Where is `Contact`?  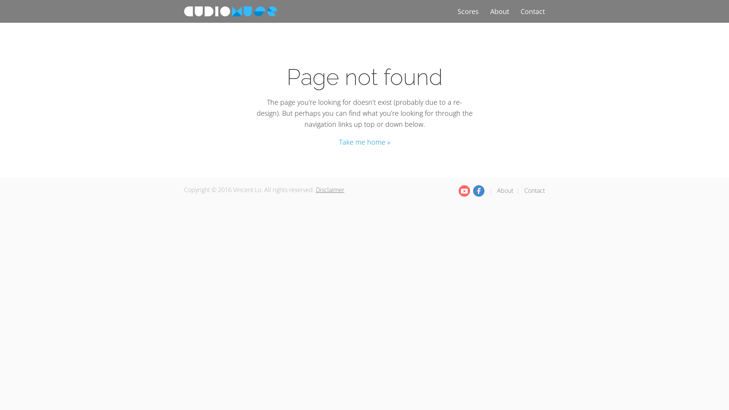 Contact is located at coordinates (535, 191).